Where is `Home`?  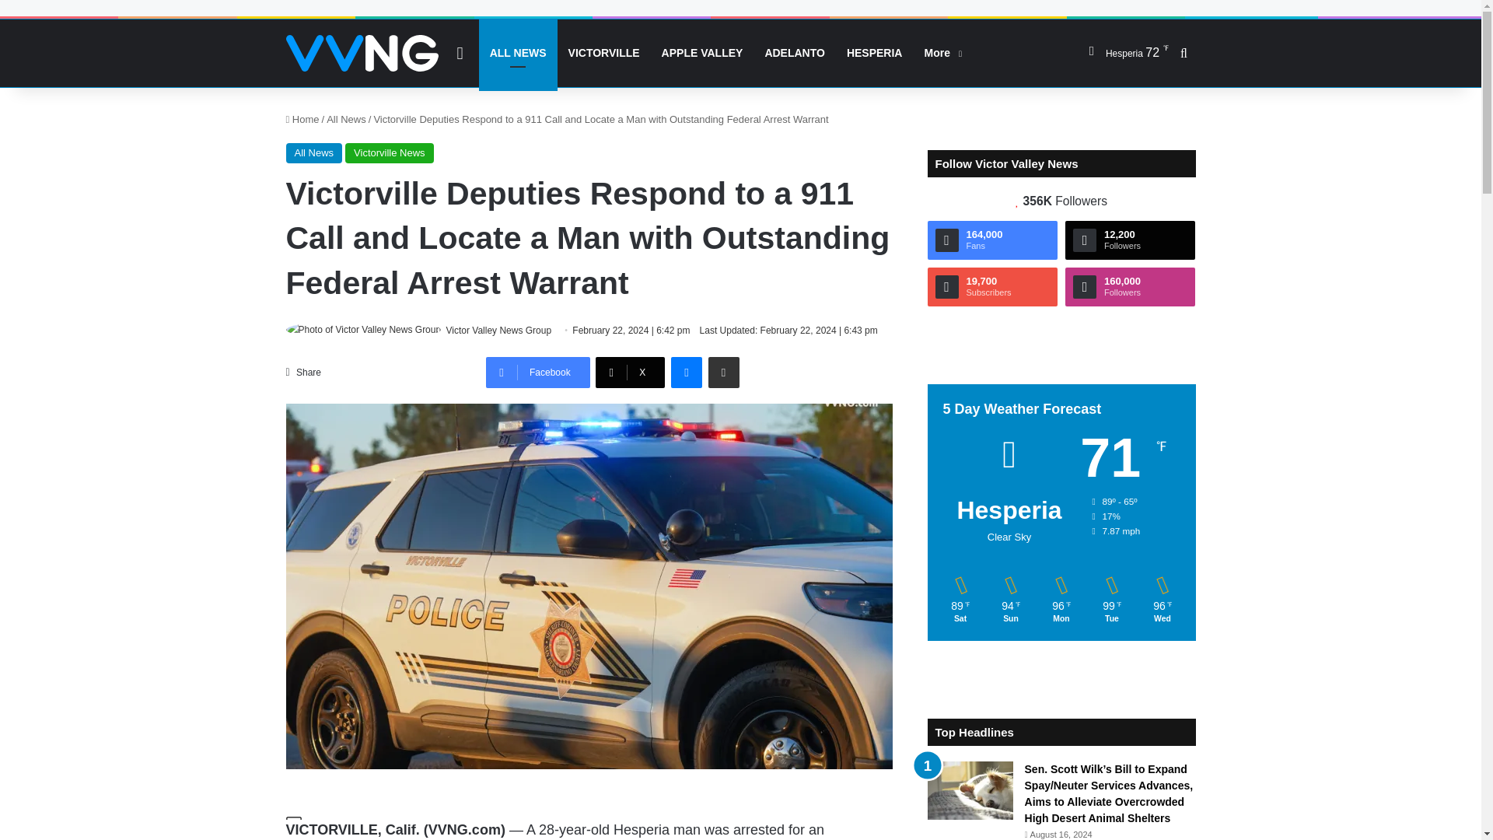 Home is located at coordinates (302, 118).